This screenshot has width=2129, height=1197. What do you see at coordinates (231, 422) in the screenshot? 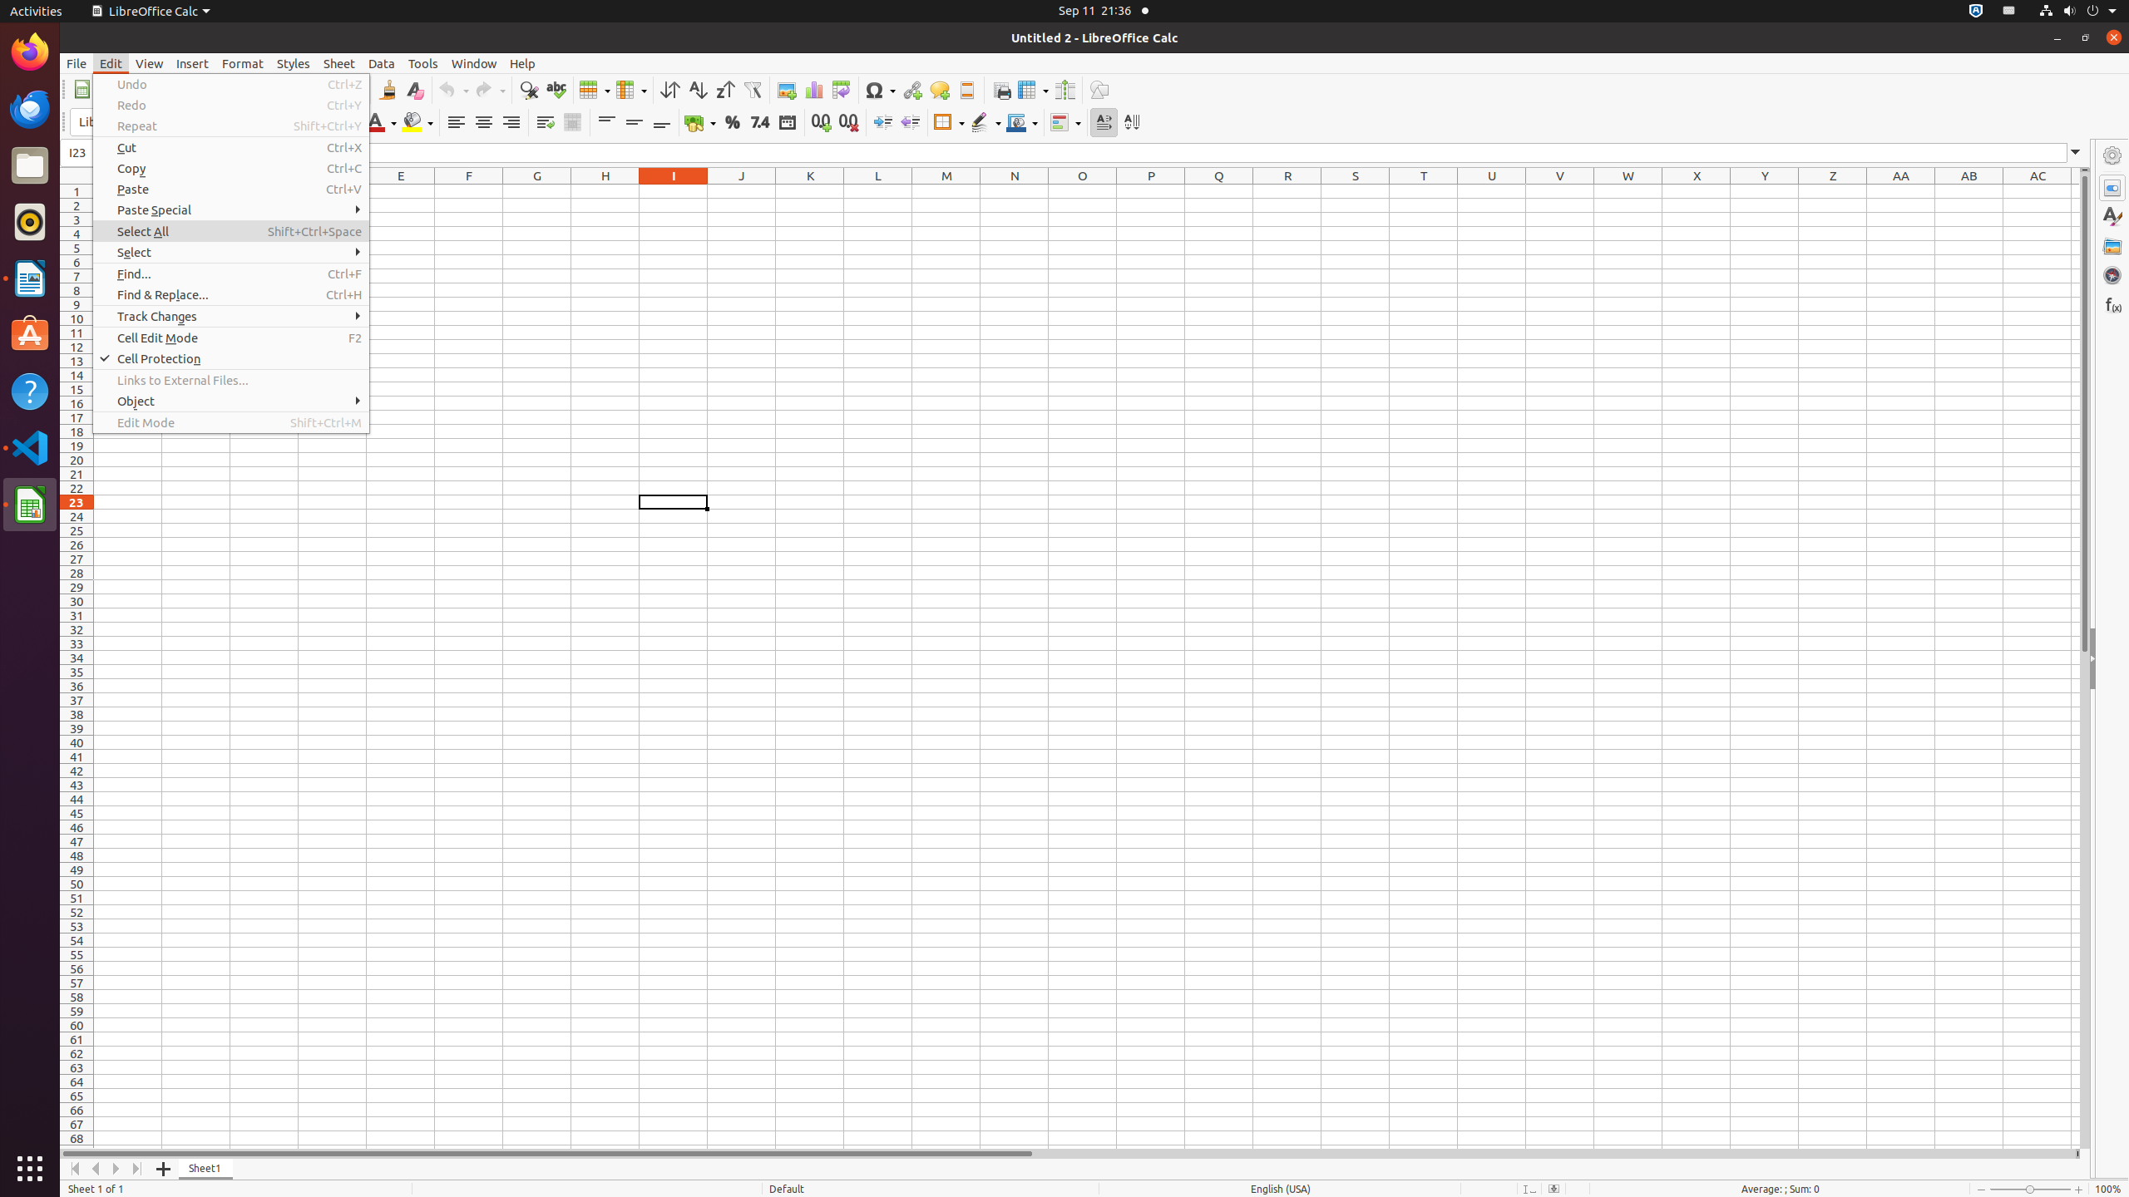
I see `Edit Mode` at bounding box center [231, 422].